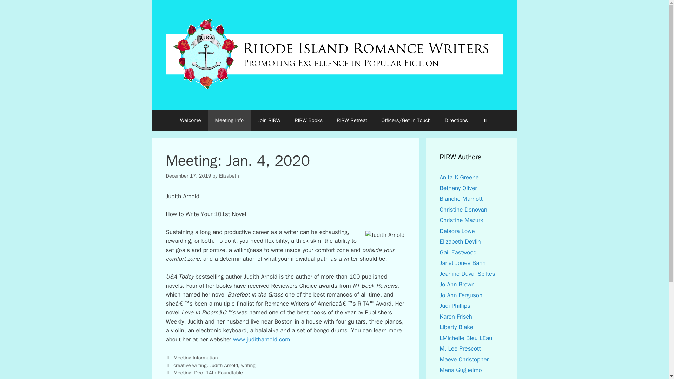 The width and height of the screenshot is (674, 379). What do you see at coordinates (352, 120) in the screenshot?
I see `RIRW Retreat` at bounding box center [352, 120].